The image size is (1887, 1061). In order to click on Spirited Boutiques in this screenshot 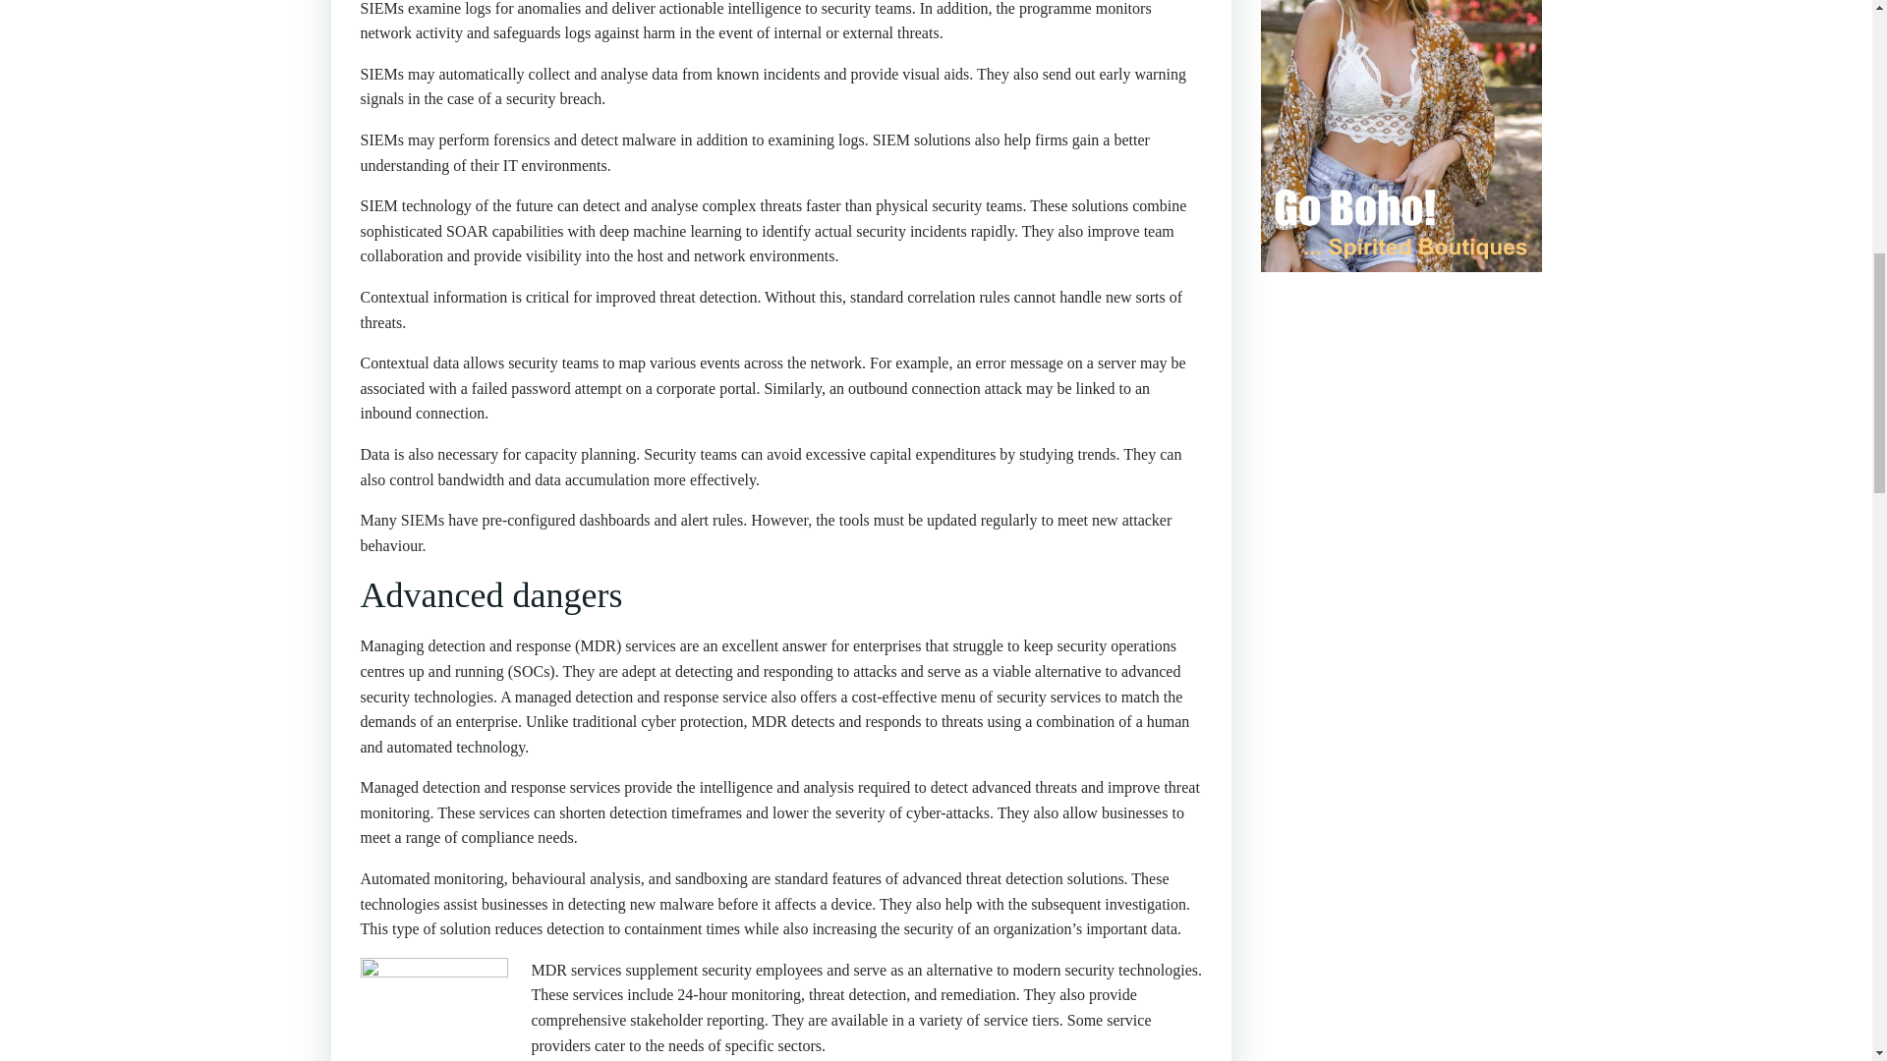, I will do `click(1401, 94)`.